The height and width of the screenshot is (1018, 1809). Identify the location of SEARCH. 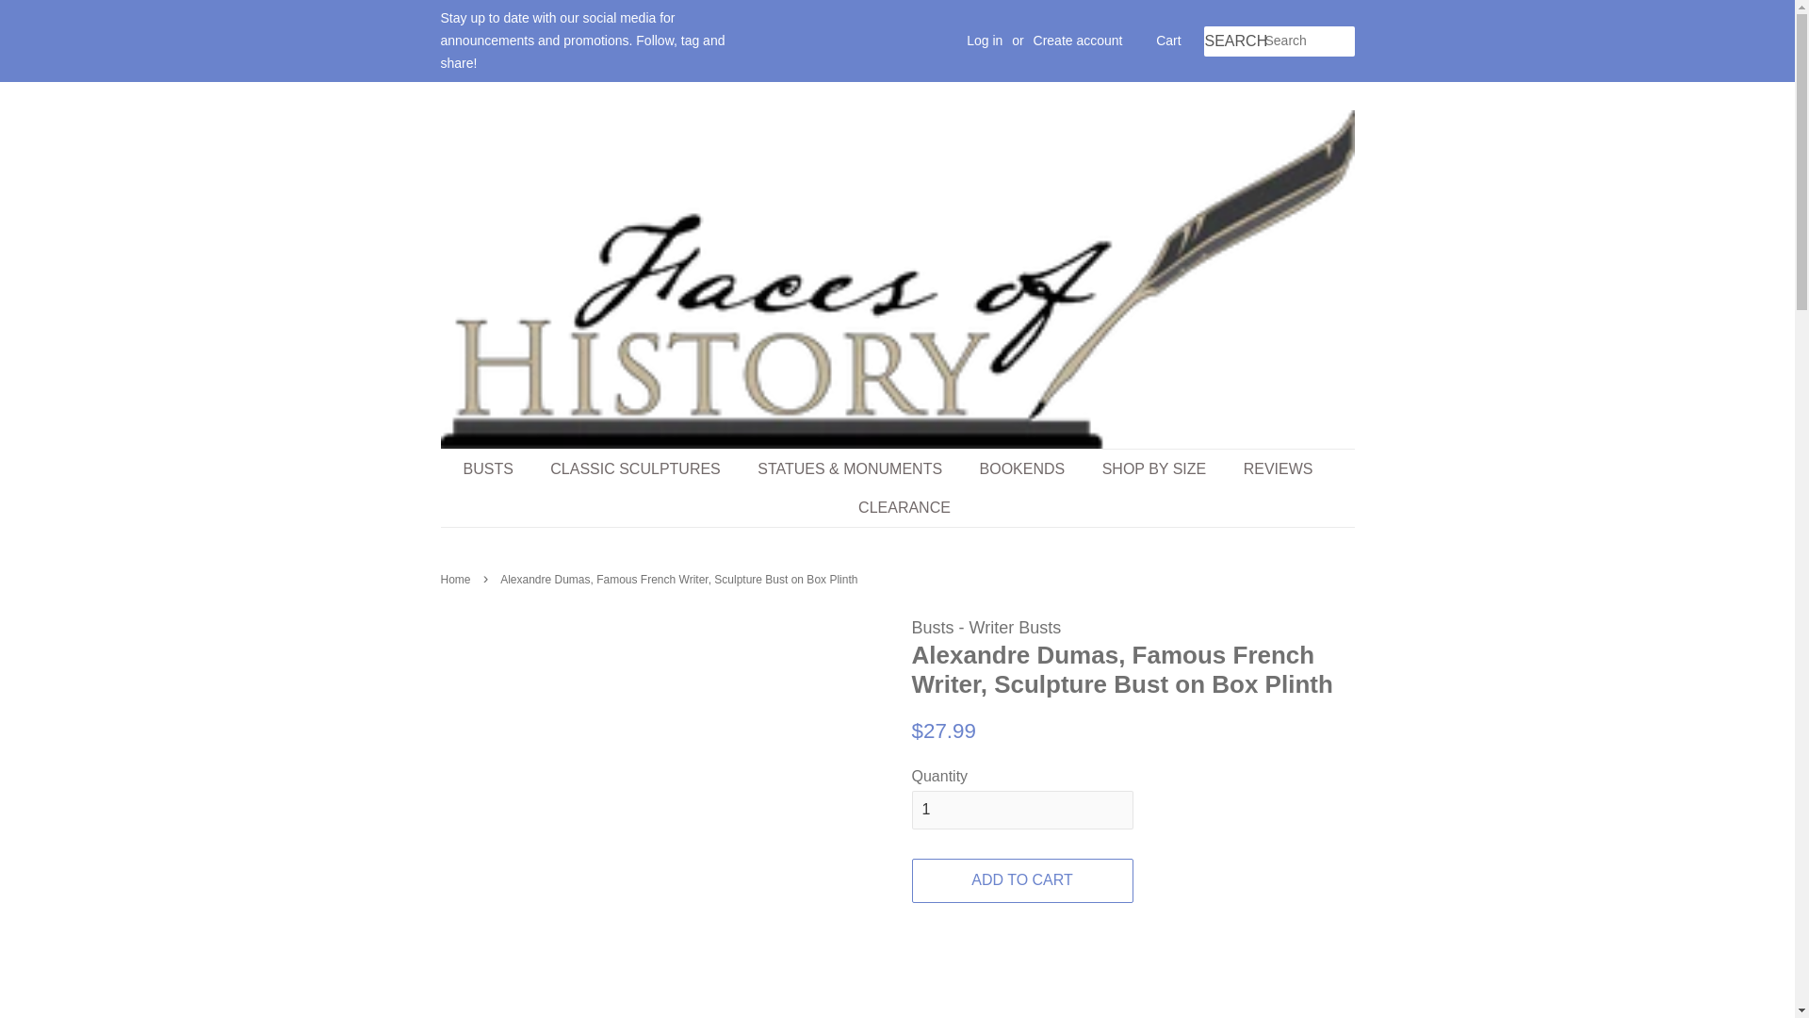
(1234, 41).